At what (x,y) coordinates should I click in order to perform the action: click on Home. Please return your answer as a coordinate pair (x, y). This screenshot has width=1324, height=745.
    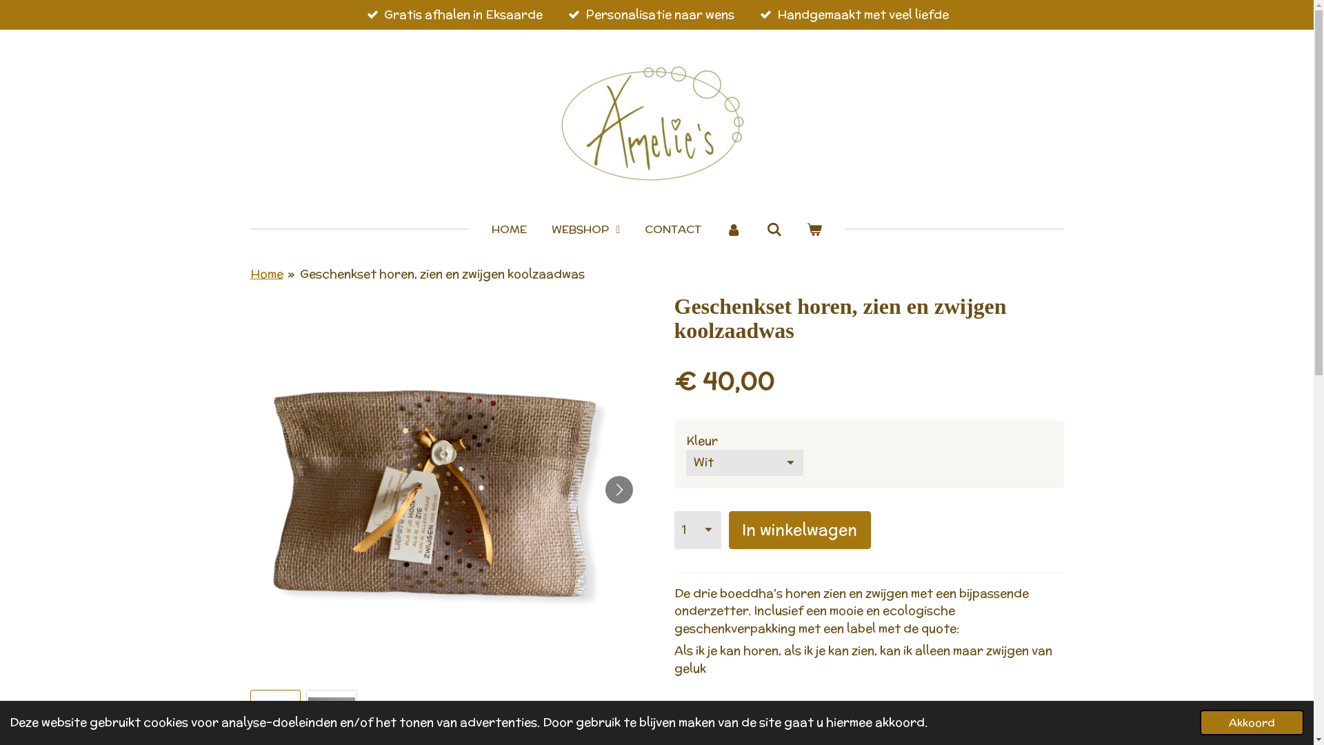
    Looking at the image, I should click on (266, 273).